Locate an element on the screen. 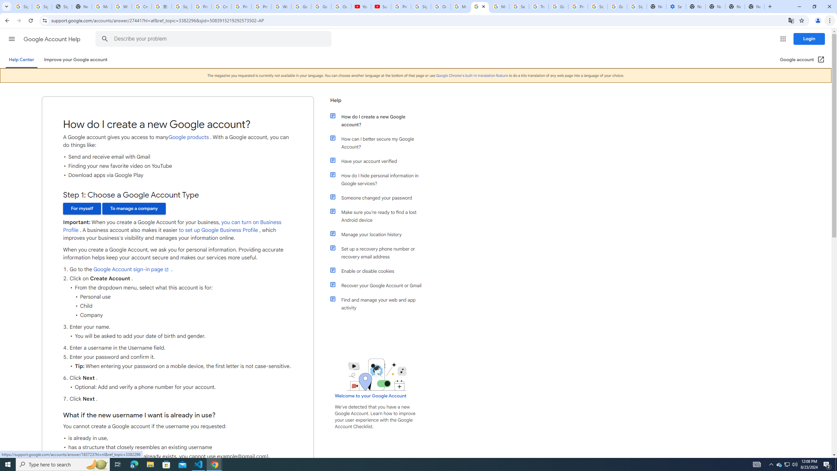 This screenshot has height=471, width=837. Google Account sign-in page is located at coordinates (131, 269).